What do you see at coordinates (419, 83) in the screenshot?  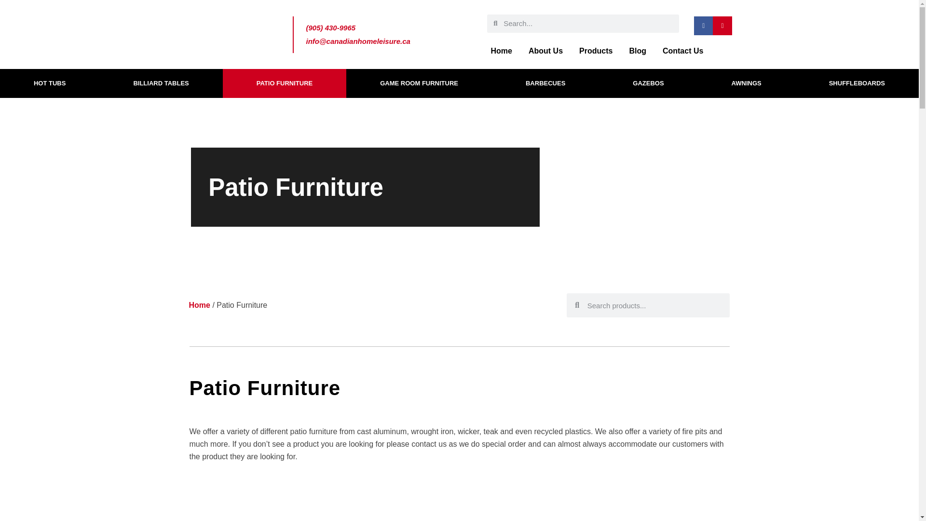 I see `GAME ROOM FURNITURE` at bounding box center [419, 83].